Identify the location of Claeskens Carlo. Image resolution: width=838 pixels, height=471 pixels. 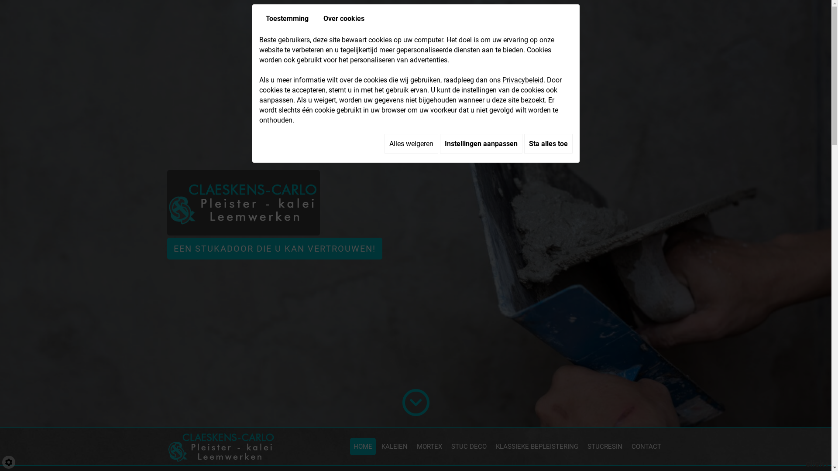
(243, 201).